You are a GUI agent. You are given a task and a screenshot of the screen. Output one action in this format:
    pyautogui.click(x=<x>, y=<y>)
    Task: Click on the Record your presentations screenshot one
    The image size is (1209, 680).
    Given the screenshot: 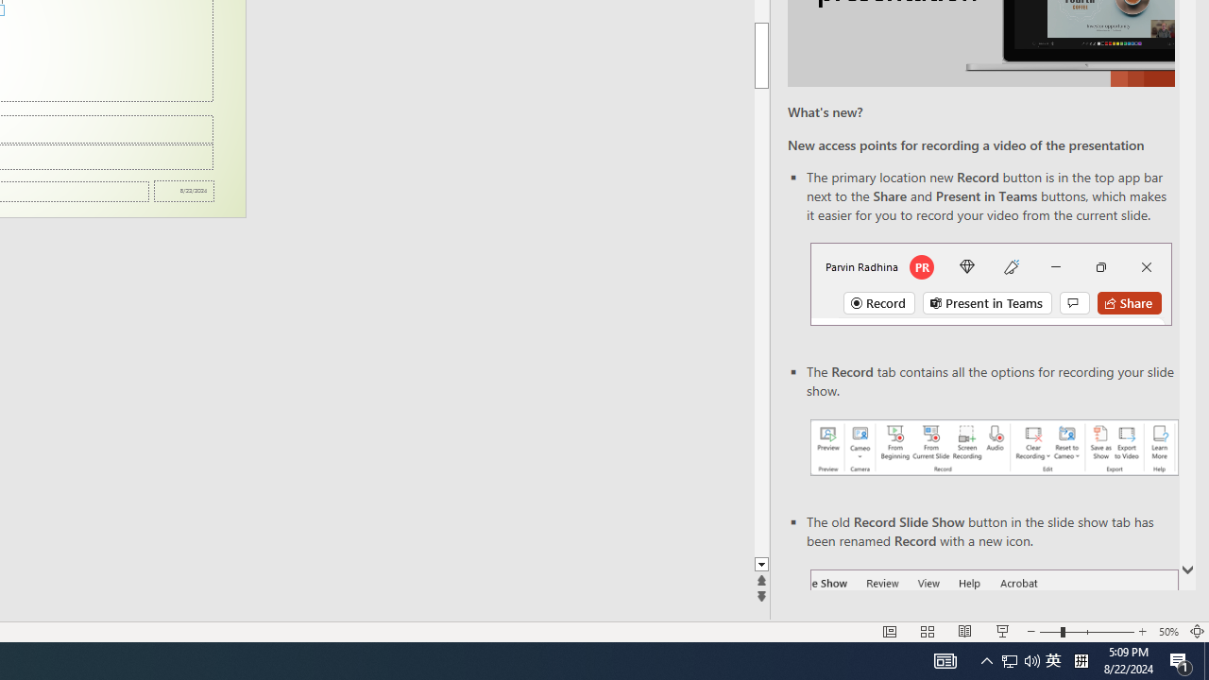 What is the action you would take?
    pyautogui.click(x=994, y=448)
    